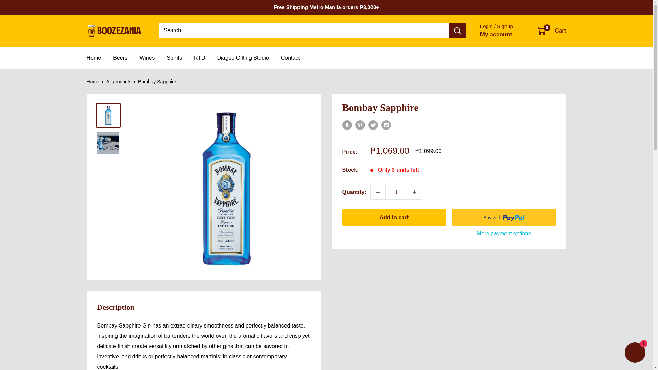 This screenshot has width=658, height=370. I want to click on BoozeZania, so click(115, 30).